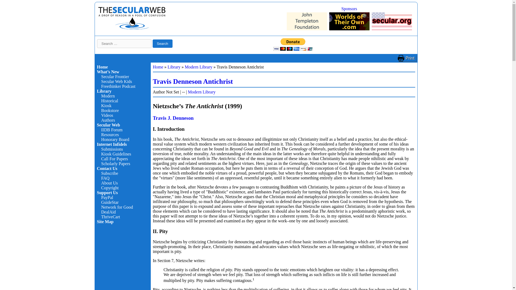  I want to click on Resources, so click(110, 134).